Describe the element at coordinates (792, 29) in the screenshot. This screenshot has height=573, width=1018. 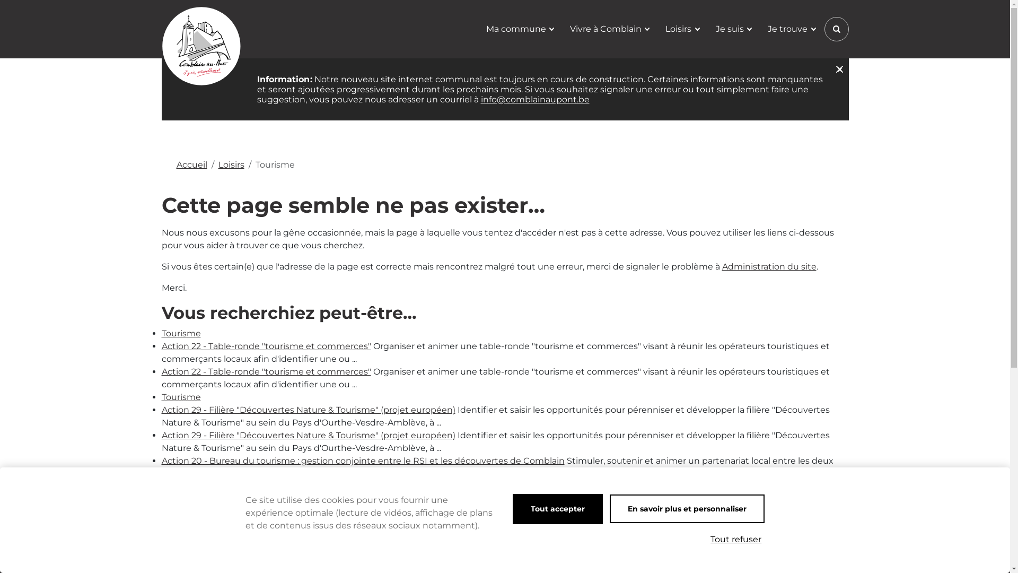
I see `Je trouve` at that location.